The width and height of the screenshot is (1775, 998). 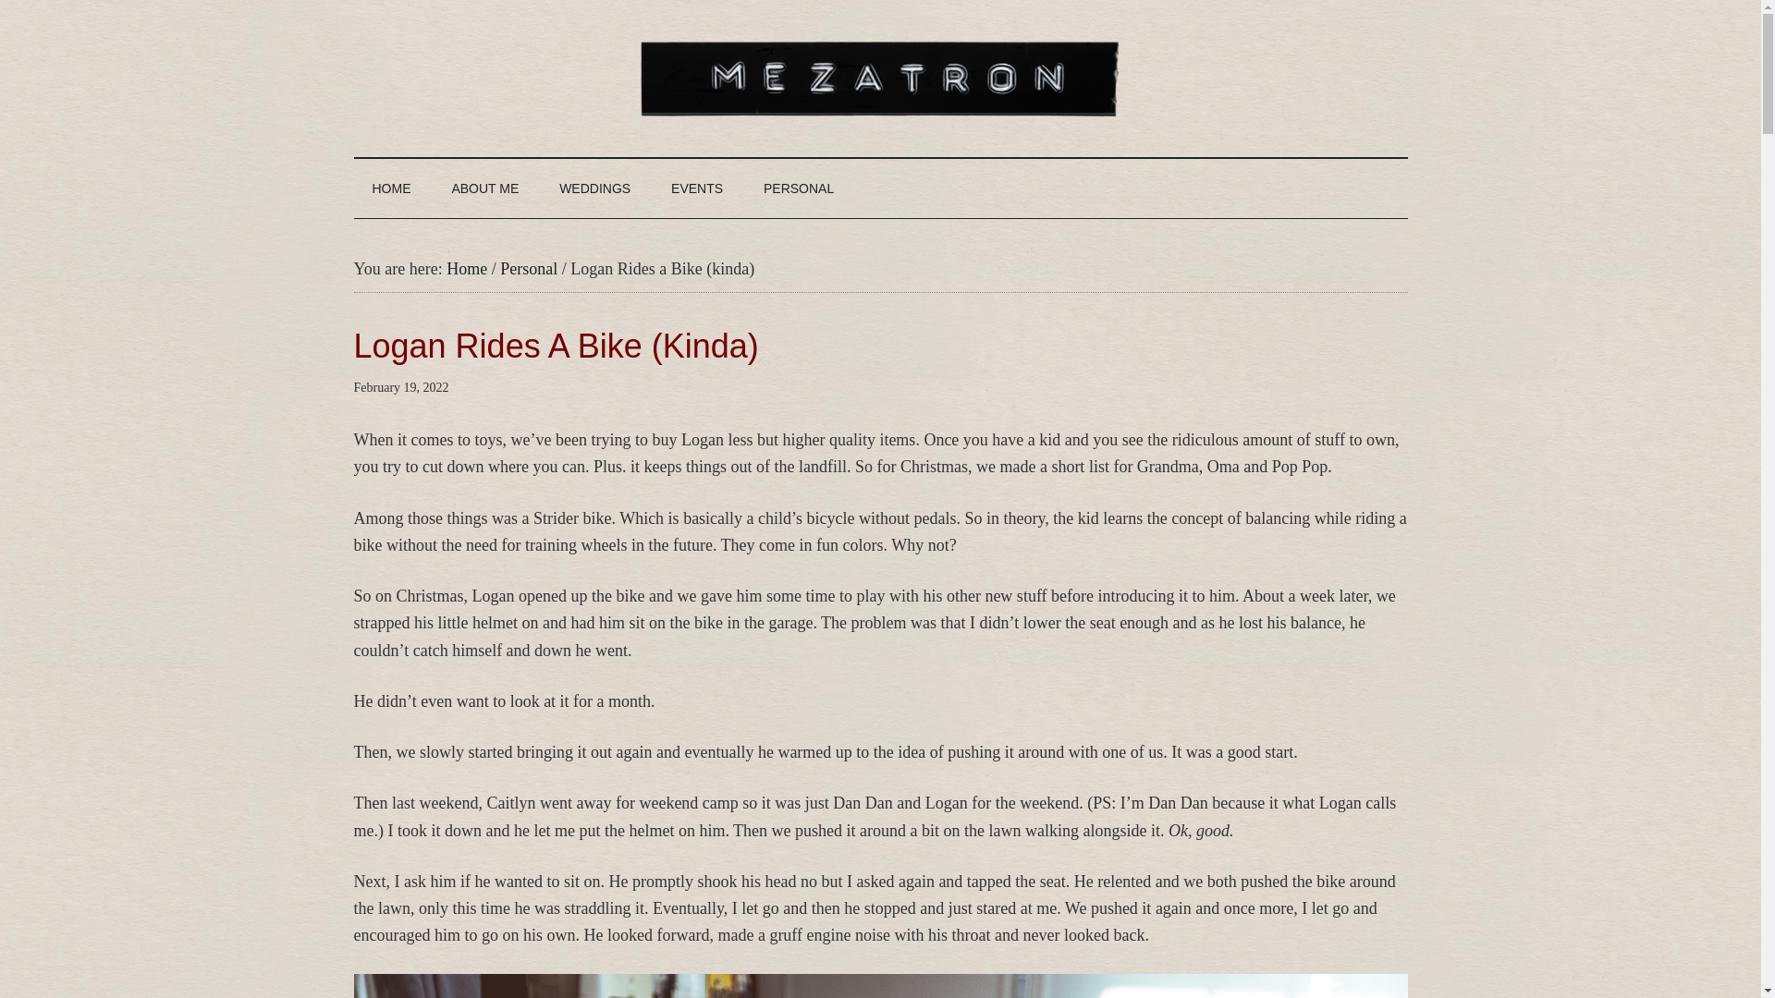 What do you see at coordinates (466, 268) in the screenshot?
I see `Home` at bounding box center [466, 268].